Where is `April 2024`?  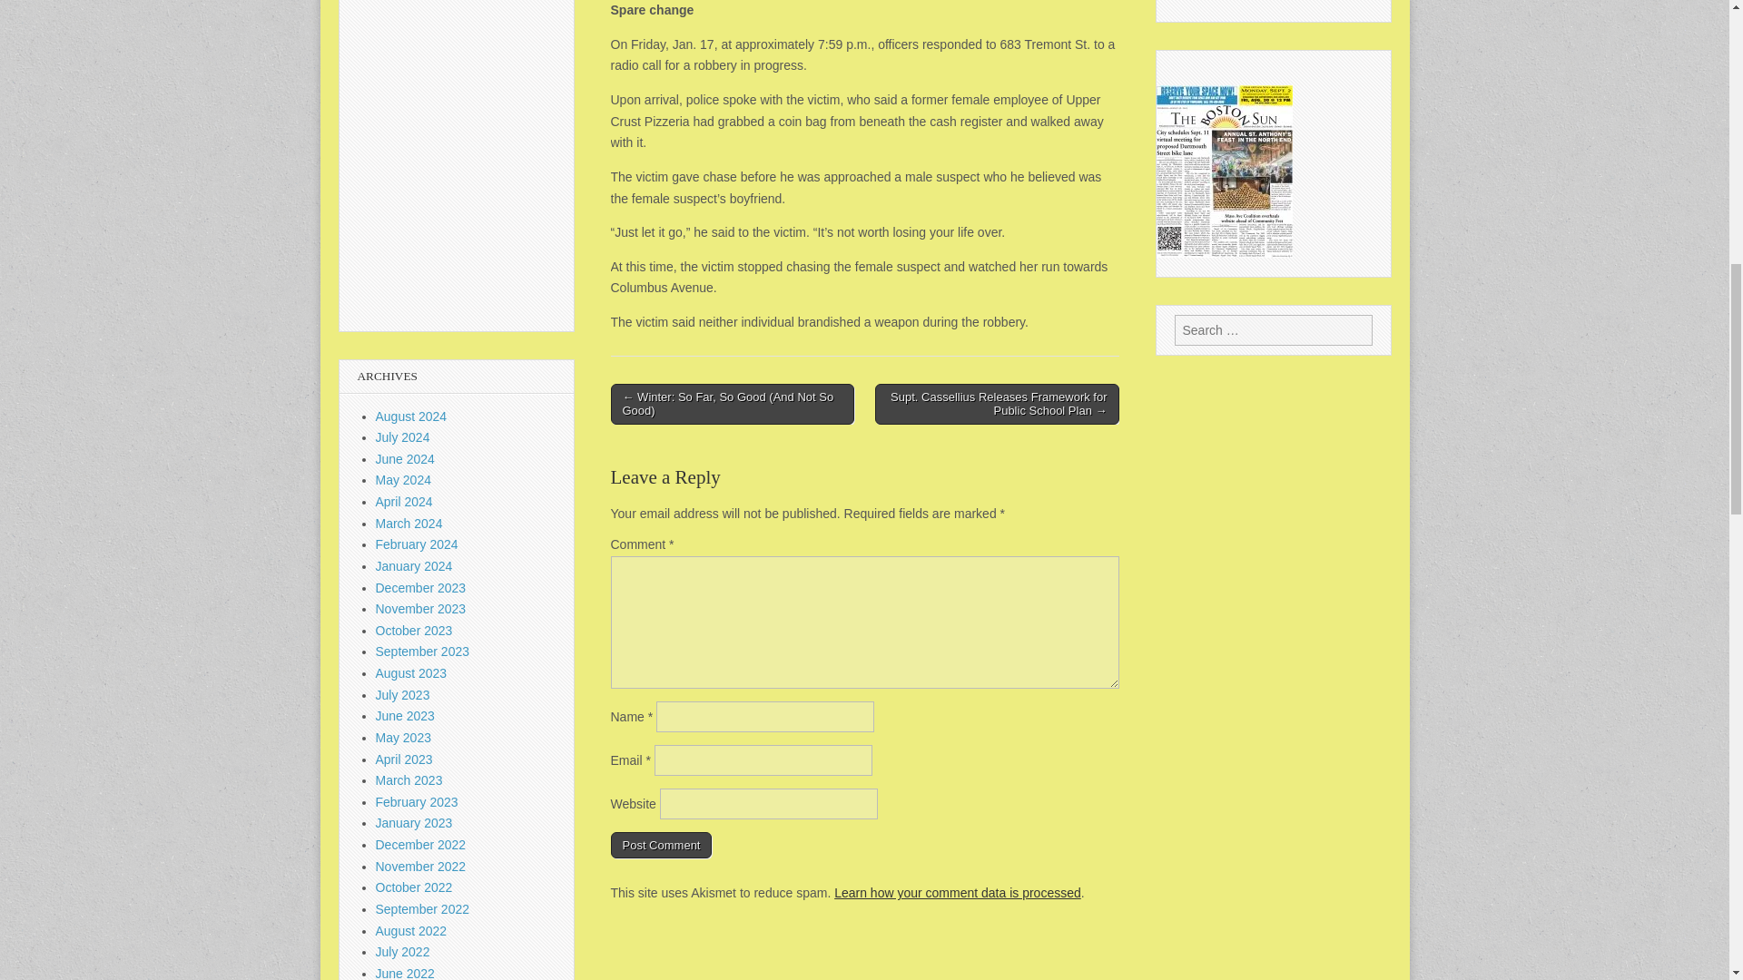 April 2024 is located at coordinates (404, 501).